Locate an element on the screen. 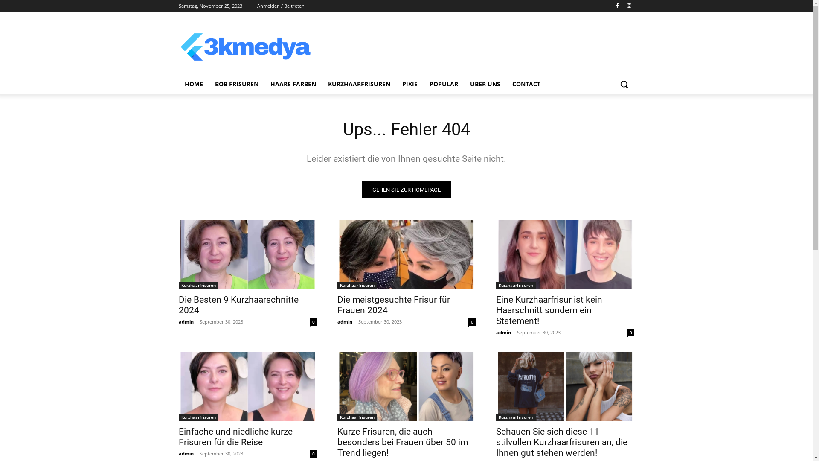  0 is located at coordinates (472, 322).